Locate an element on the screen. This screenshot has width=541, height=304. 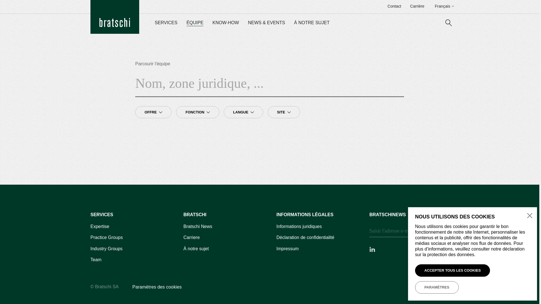
OFFRE is located at coordinates (153, 112).